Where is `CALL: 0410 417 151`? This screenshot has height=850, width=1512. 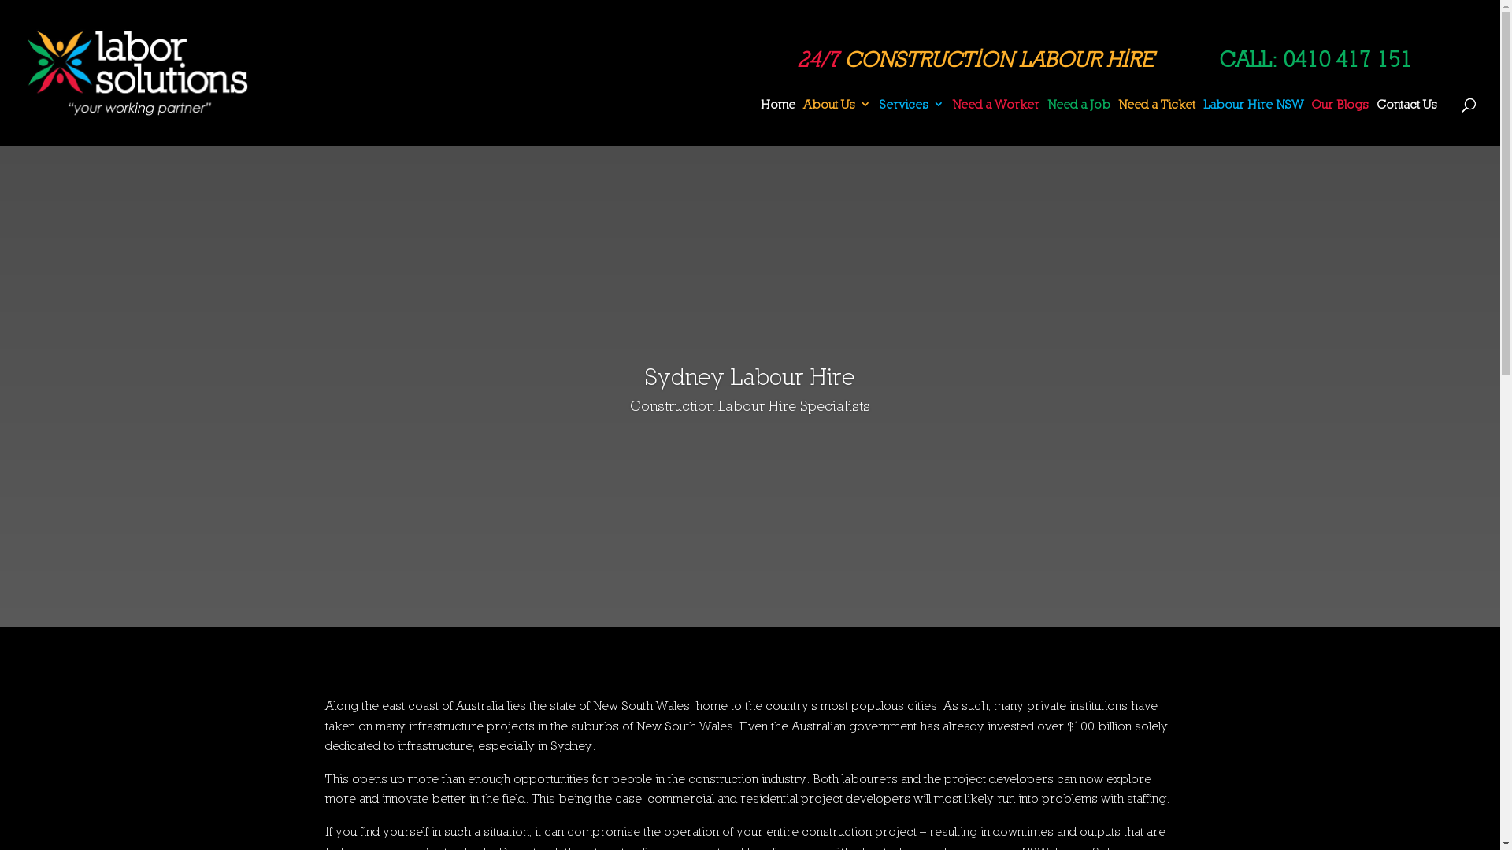
CALL: 0410 417 151 is located at coordinates (1315, 59).